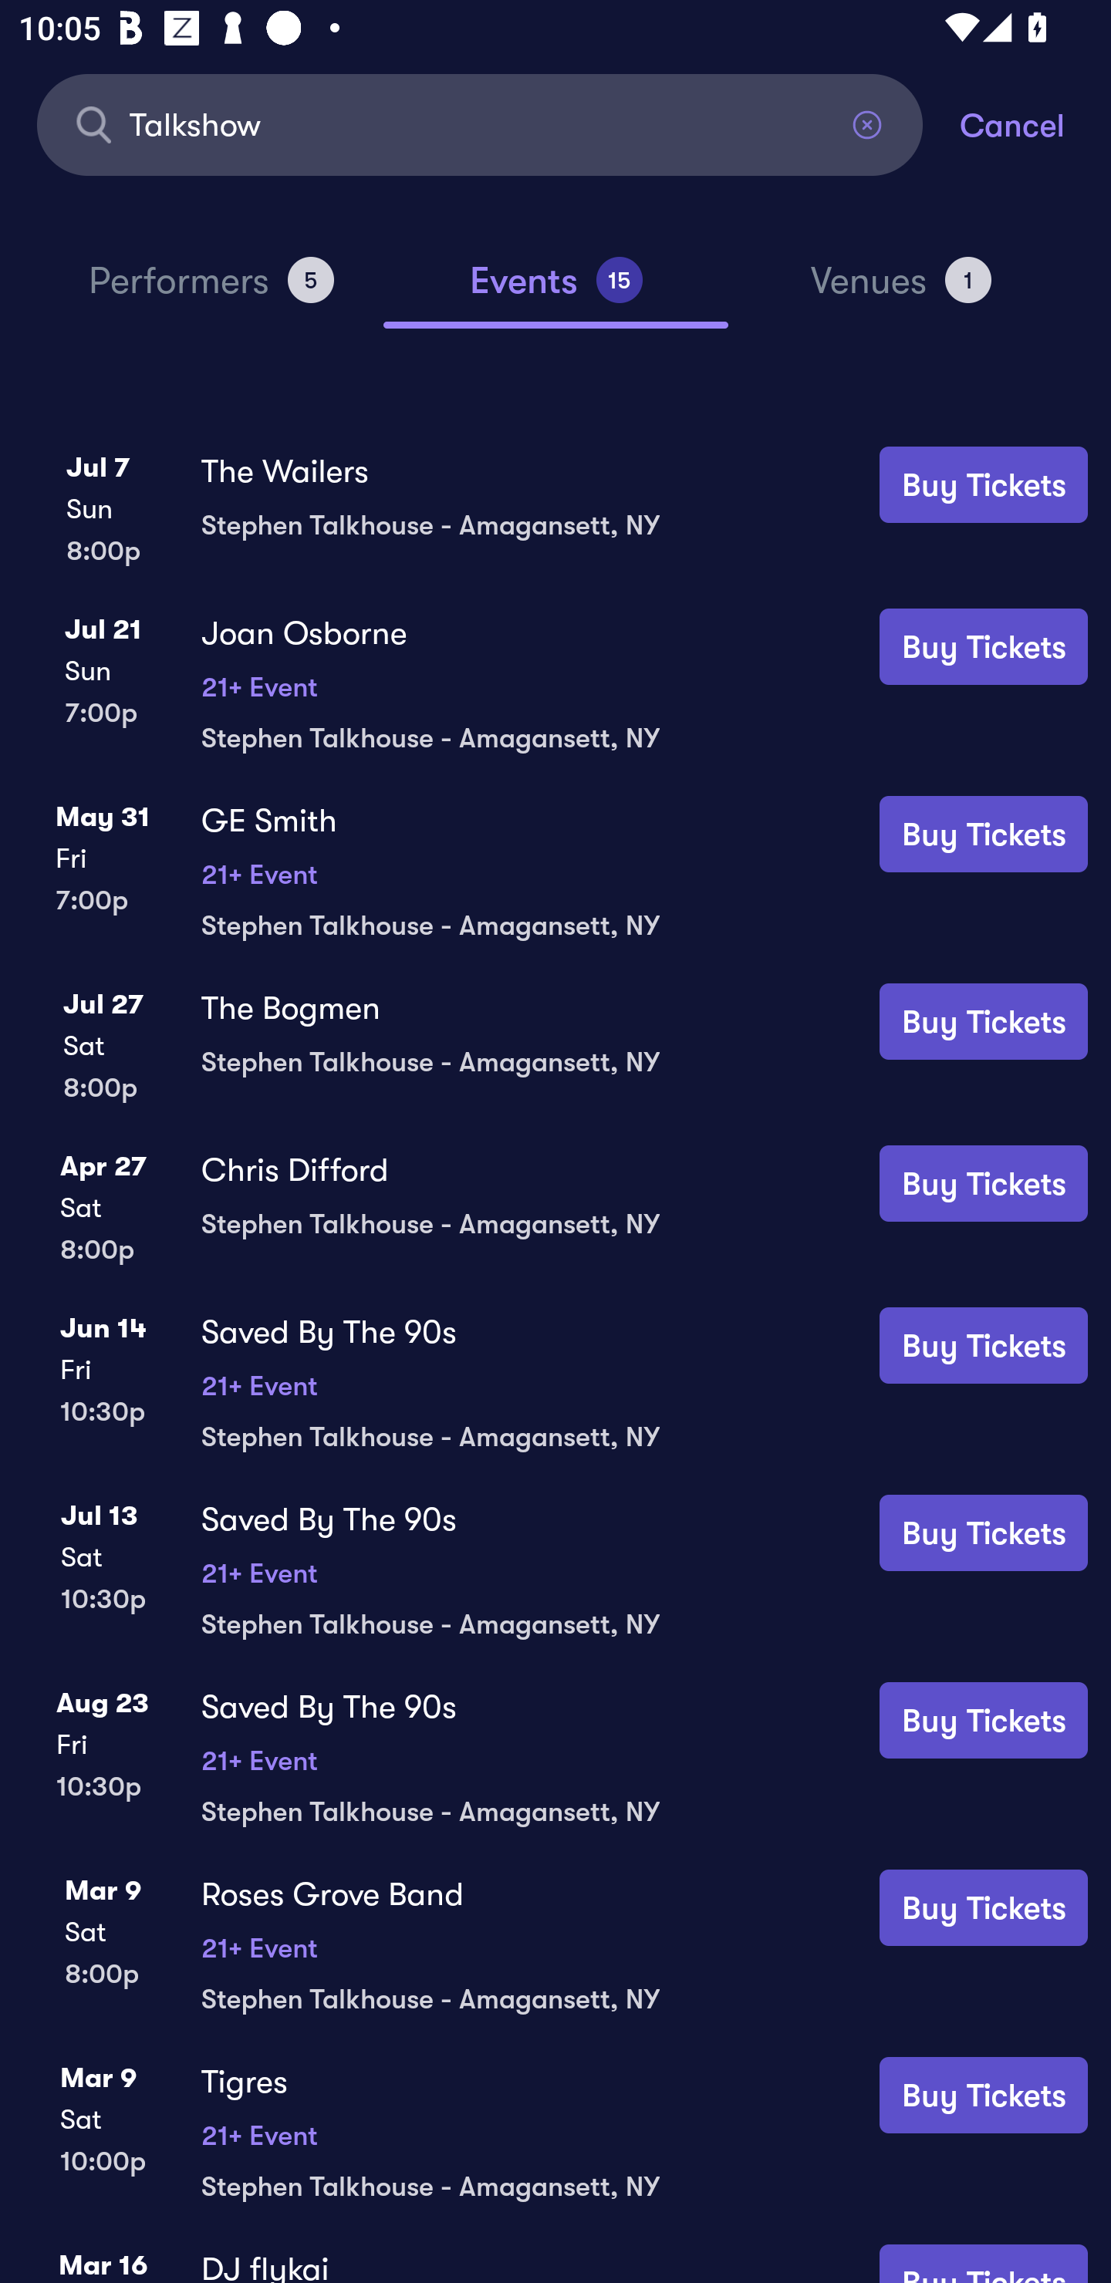 The width and height of the screenshot is (1111, 2283). I want to click on Events 15, so click(555, 292).